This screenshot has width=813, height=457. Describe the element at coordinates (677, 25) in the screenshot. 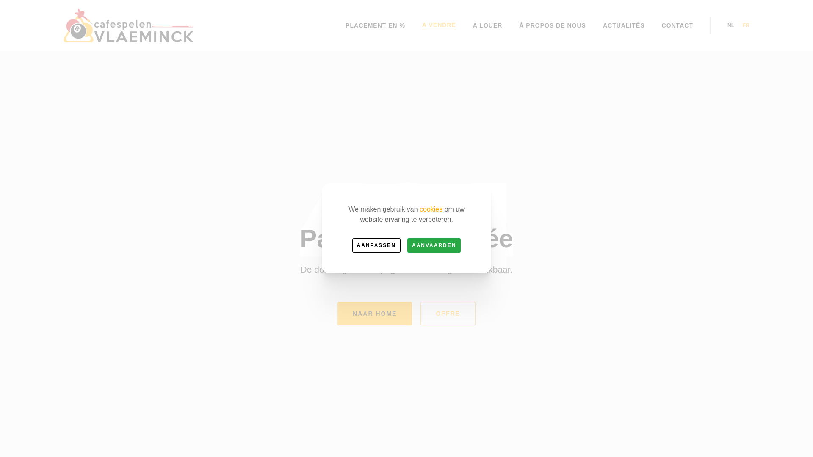

I see `CONTACT` at that location.